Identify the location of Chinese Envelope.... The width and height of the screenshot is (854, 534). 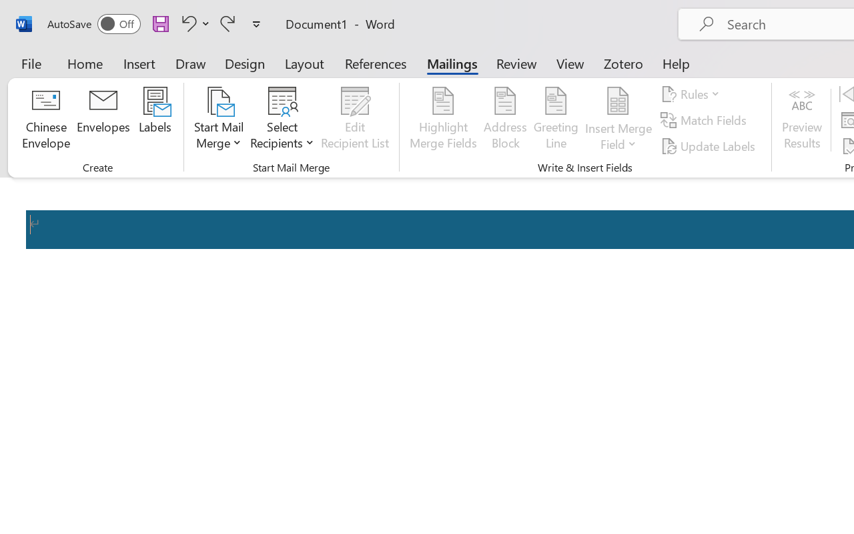
(45, 120).